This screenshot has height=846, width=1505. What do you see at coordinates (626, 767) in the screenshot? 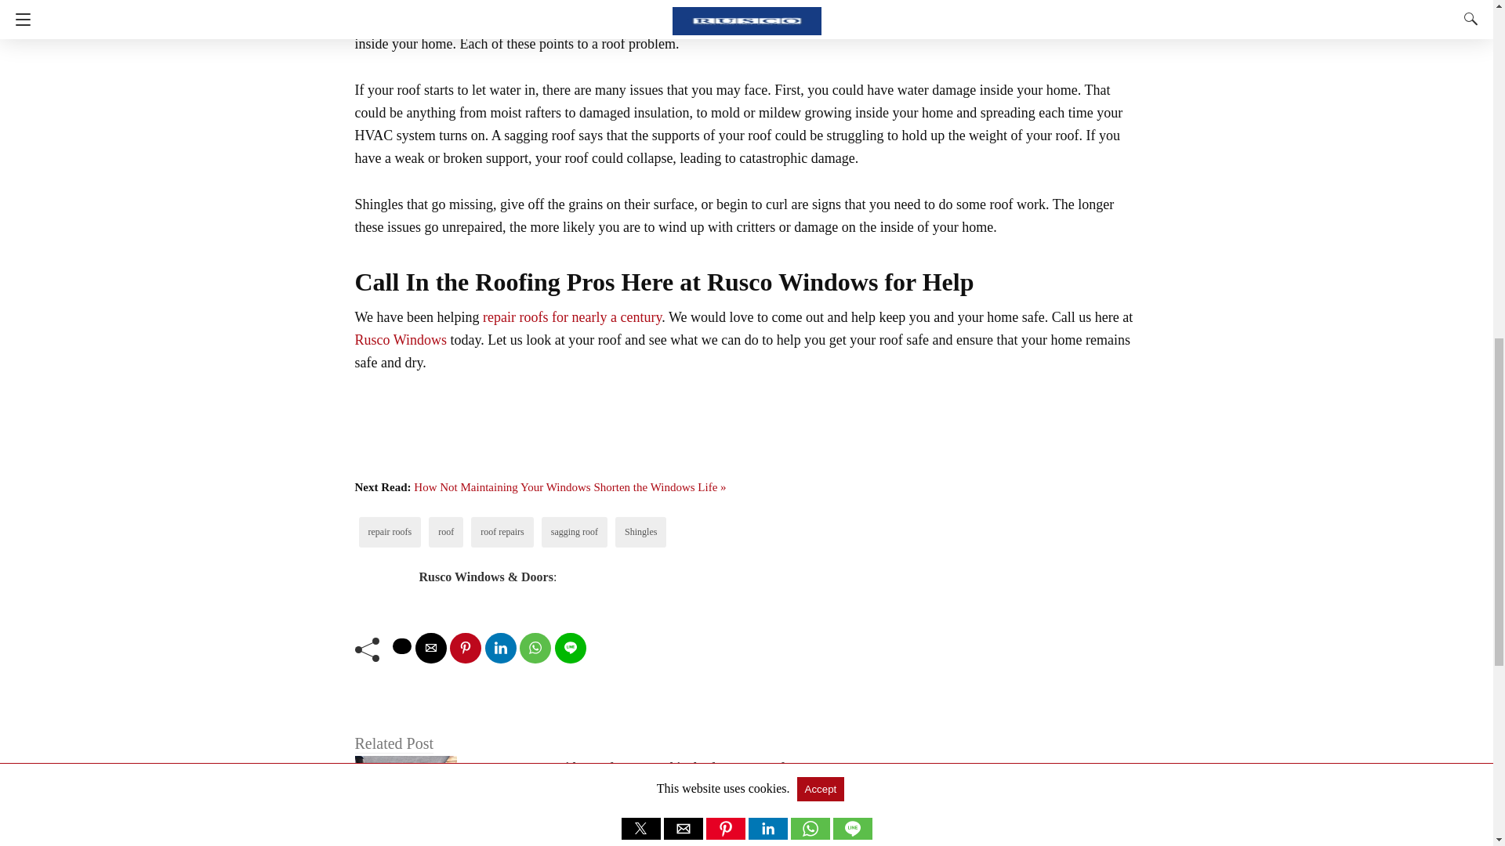
I see `5 Reasons to Consider Performance Shingles for Your Roof` at bounding box center [626, 767].